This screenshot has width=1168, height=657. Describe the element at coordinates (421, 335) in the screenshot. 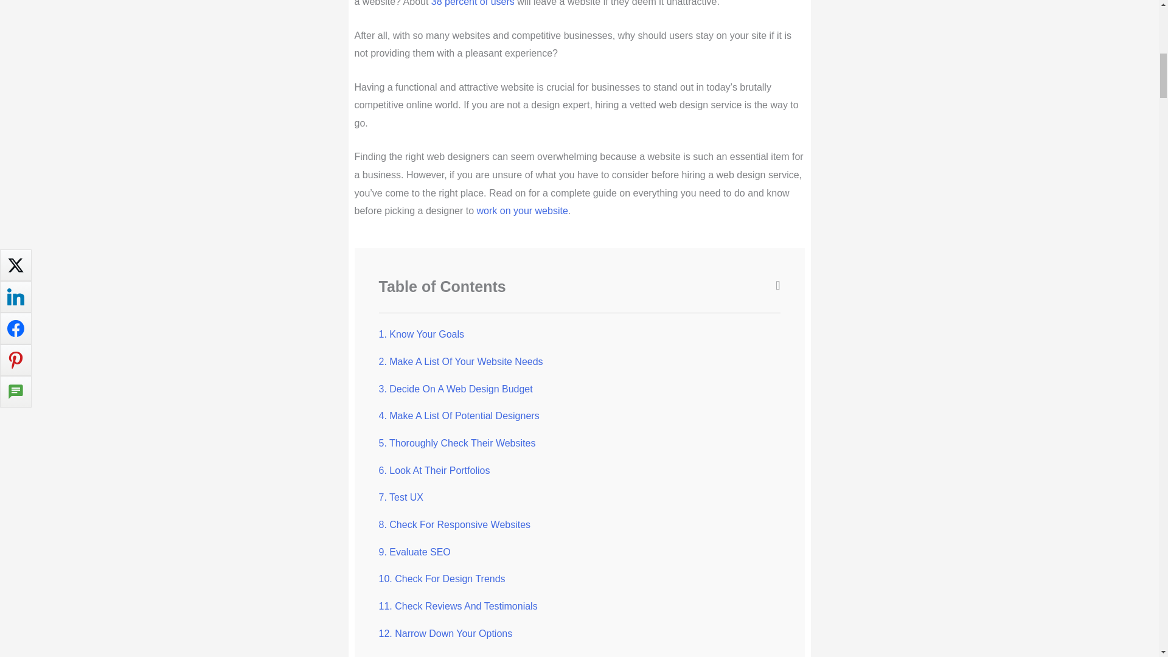

I see `1. Know Your Goals` at that location.